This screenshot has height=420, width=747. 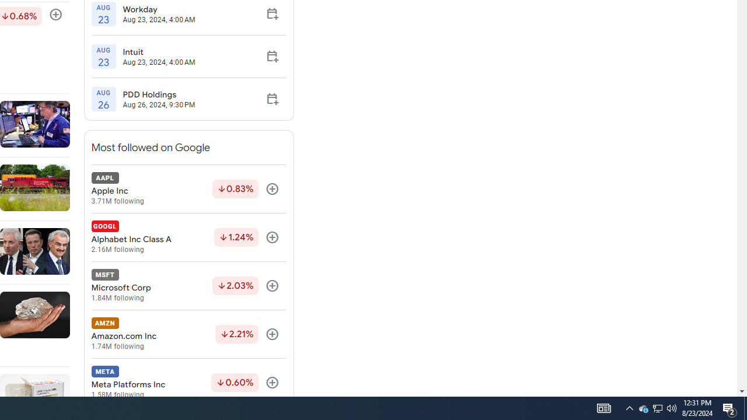 What do you see at coordinates (189, 334) in the screenshot?
I see `AMZN Amazon.com Inc 1.74M following Down by 2.21% Follow` at bounding box center [189, 334].